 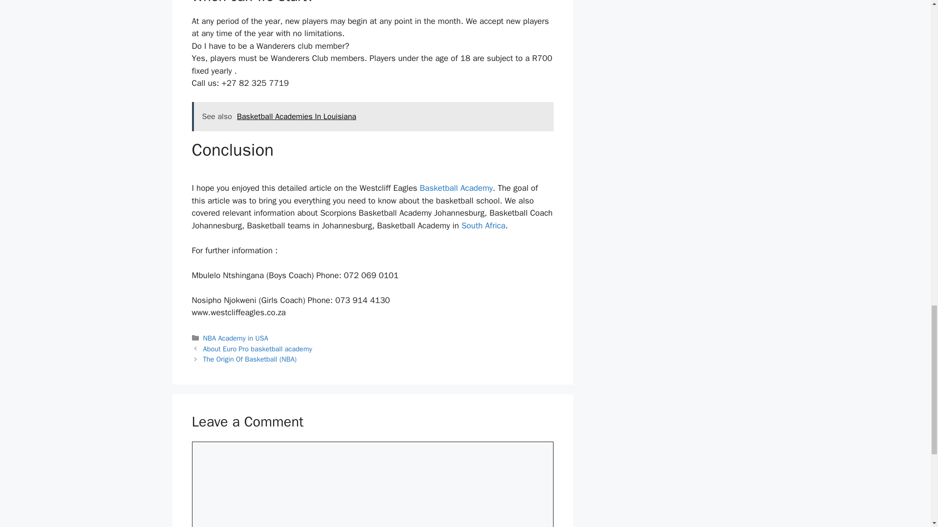 What do you see at coordinates (372, 116) in the screenshot?
I see `See also  Basketball Academies In Louisiana` at bounding box center [372, 116].